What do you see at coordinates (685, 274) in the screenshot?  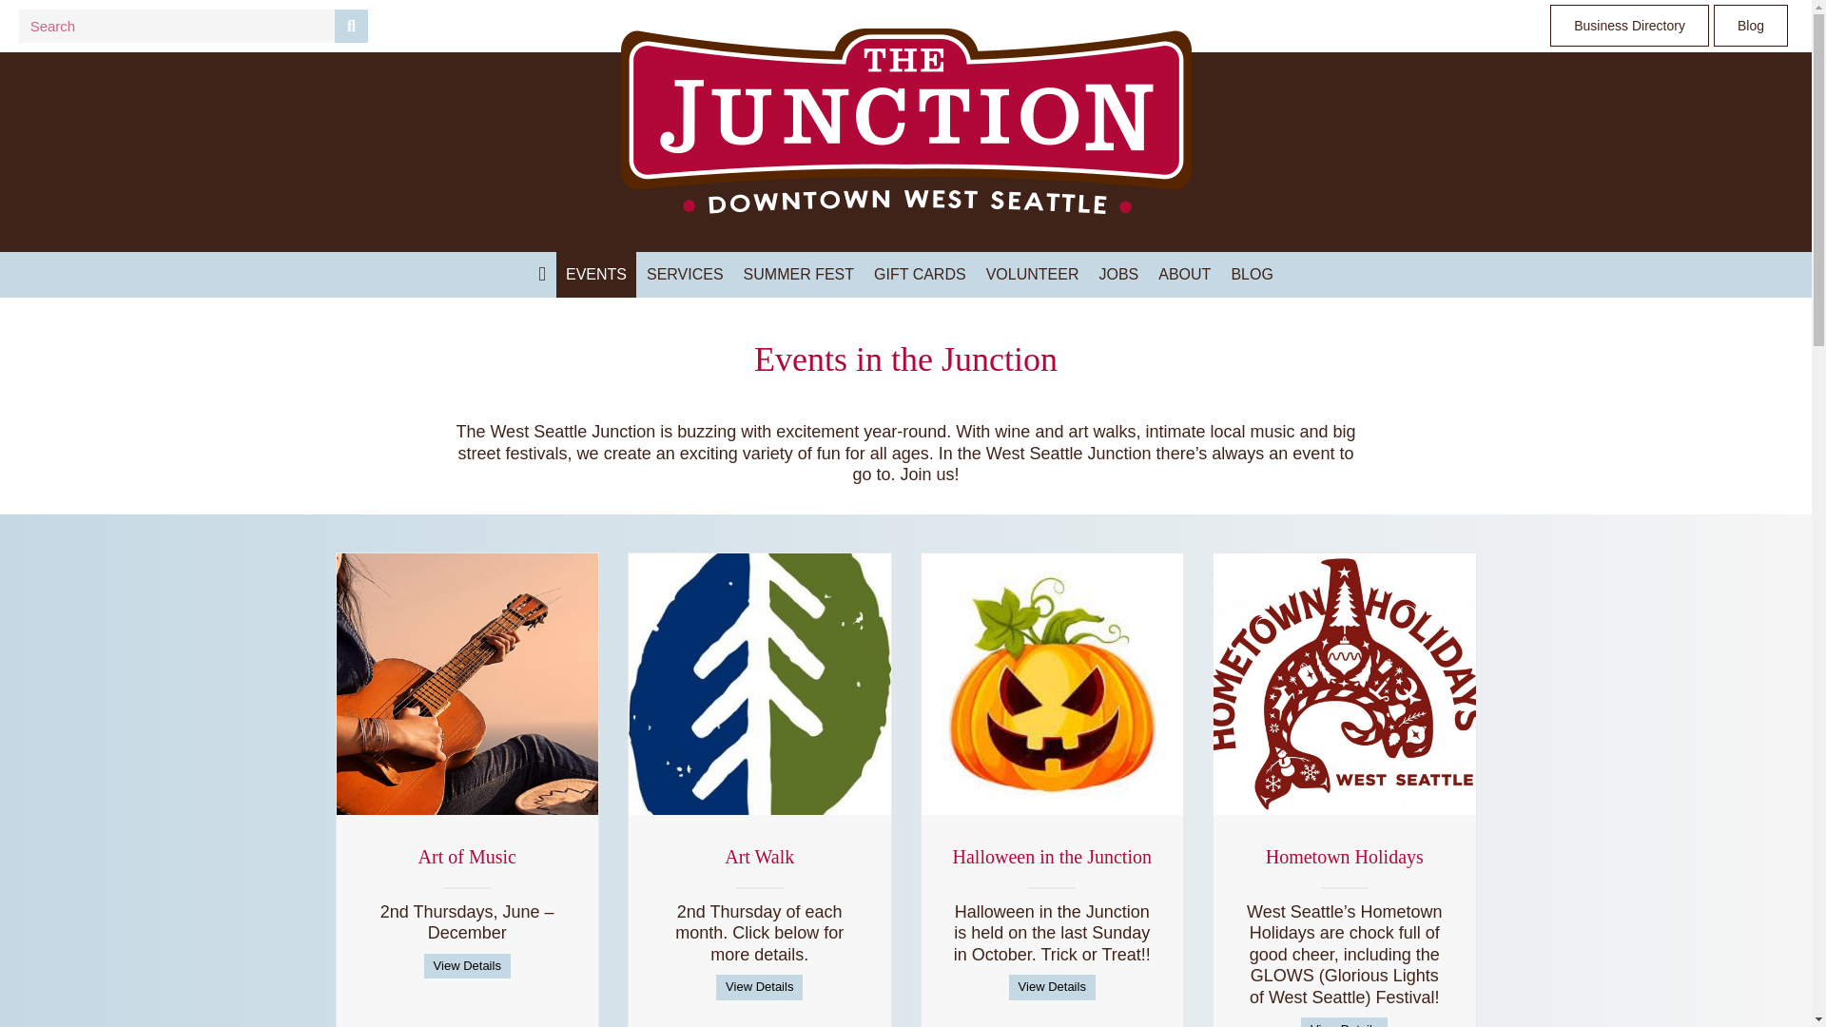 I see `SERVICES` at bounding box center [685, 274].